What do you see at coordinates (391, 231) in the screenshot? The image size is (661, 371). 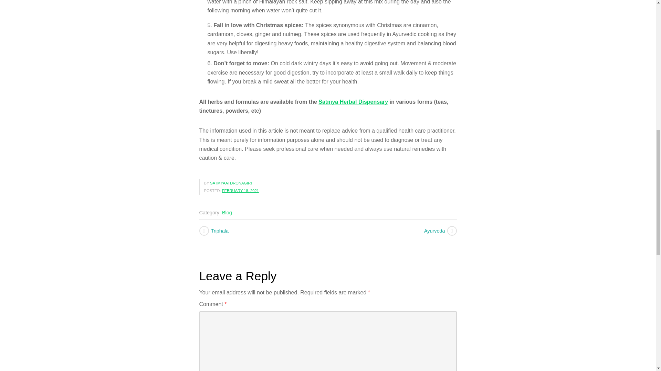 I see `Ayurveda` at bounding box center [391, 231].